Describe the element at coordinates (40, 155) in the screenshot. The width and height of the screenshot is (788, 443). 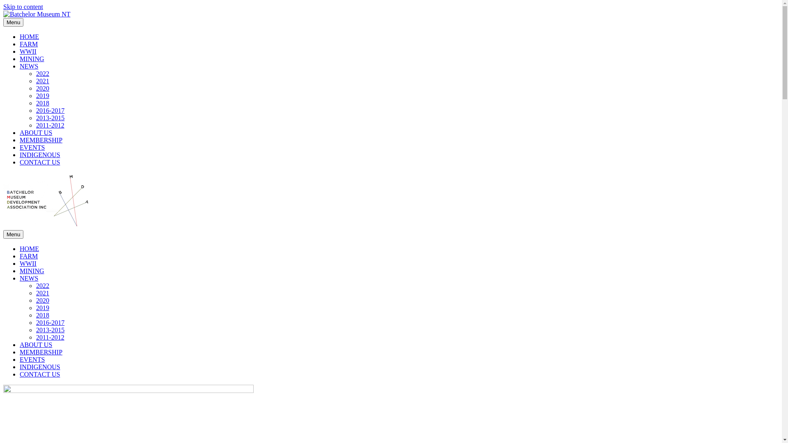
I see `INDIGENOUS` at that location.